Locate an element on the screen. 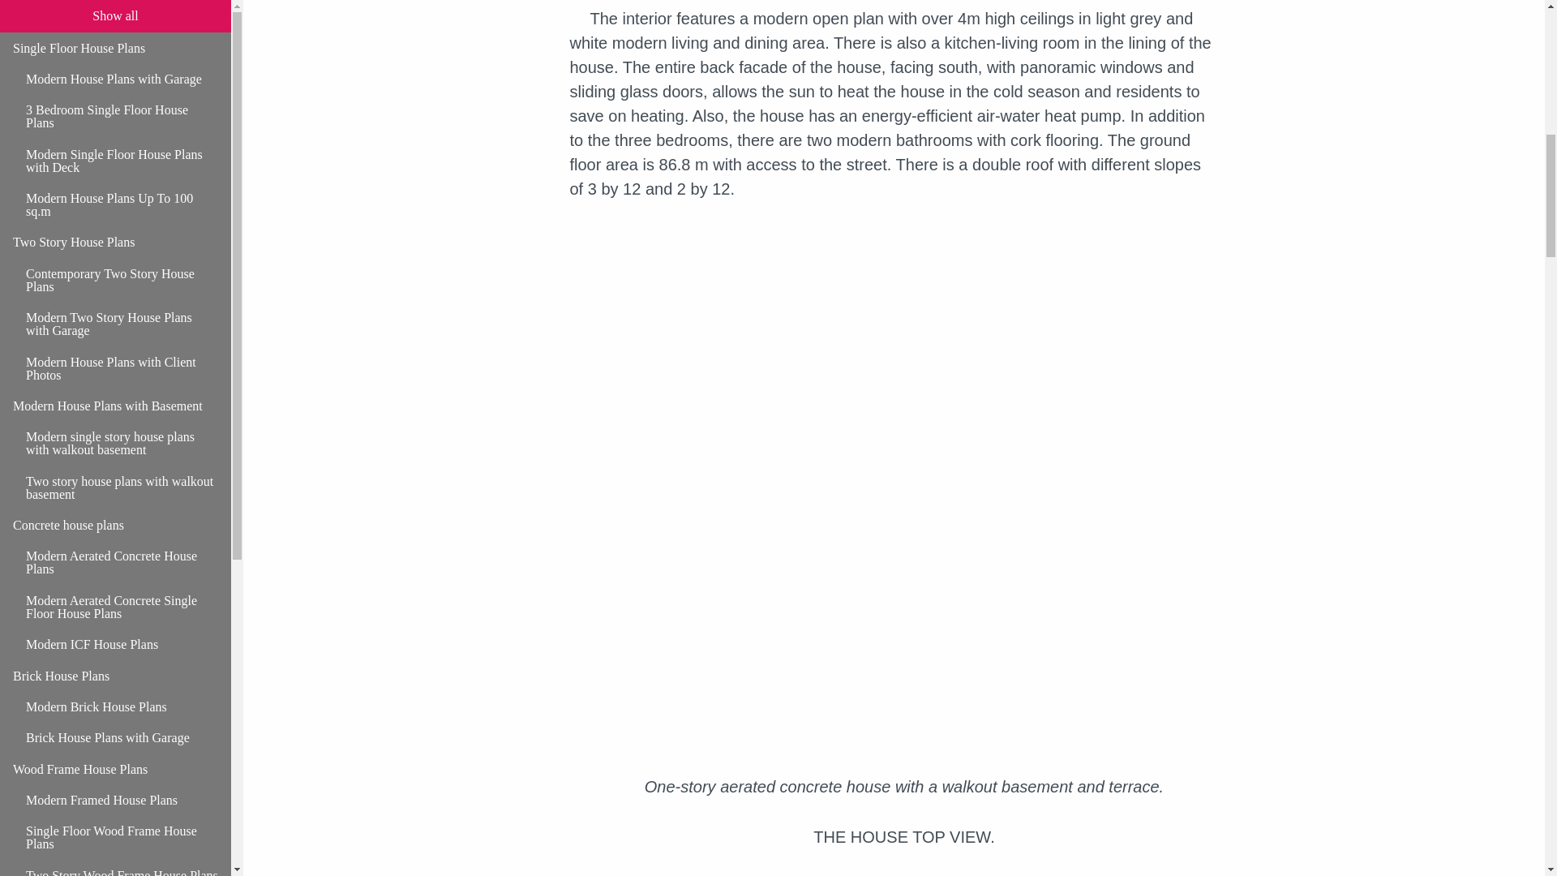  Solar Energy is located at coordinates (122, 279).